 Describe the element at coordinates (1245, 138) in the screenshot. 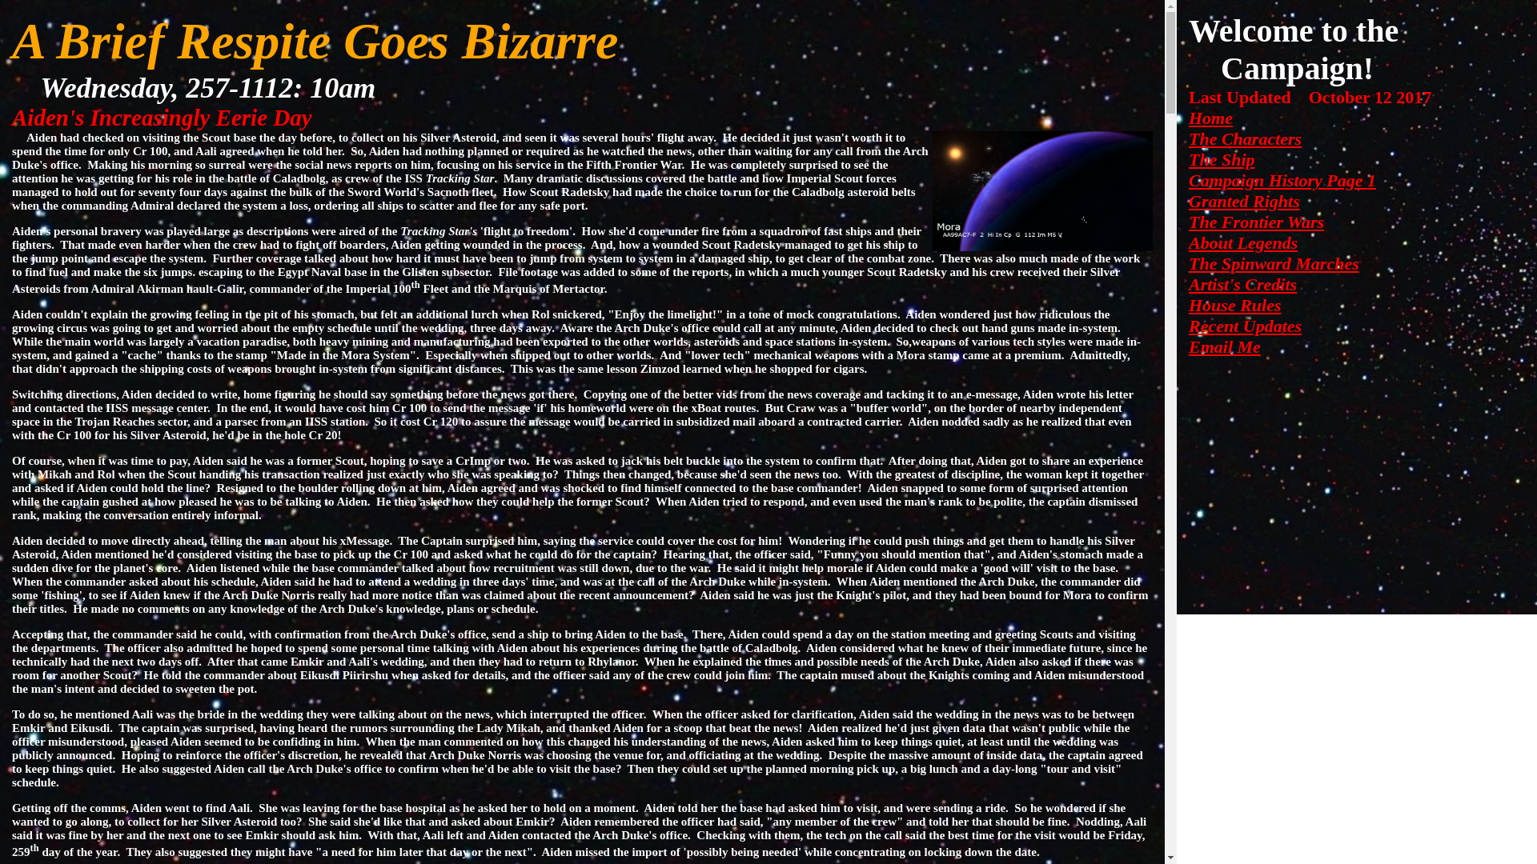

I see `The Characters` at that location.